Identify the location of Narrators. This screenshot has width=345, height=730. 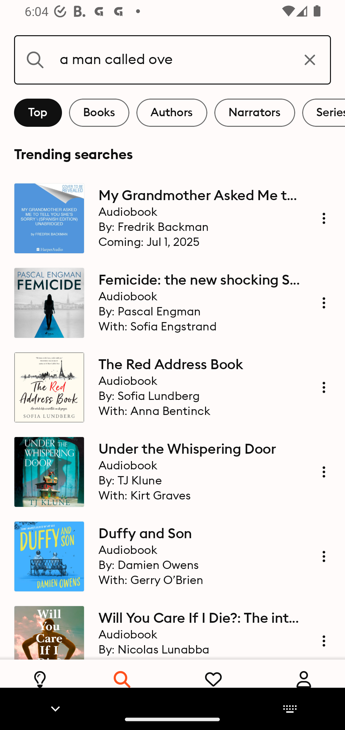
(255, 113).